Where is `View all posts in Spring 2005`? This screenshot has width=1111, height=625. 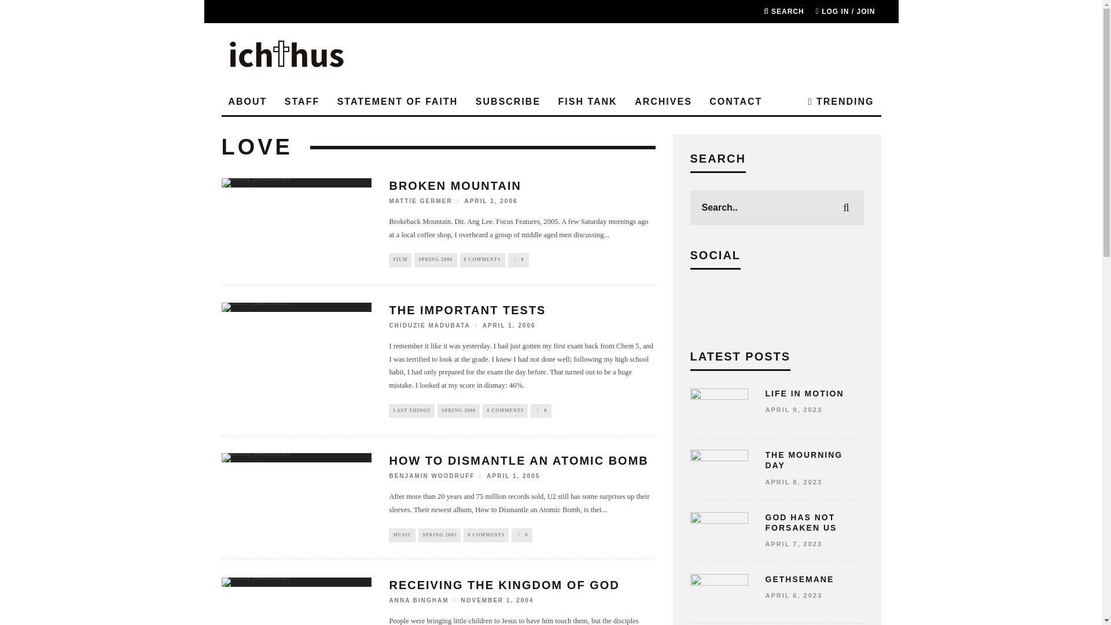 View all posts in Spring 2005 is located at coordinates (440, 535).